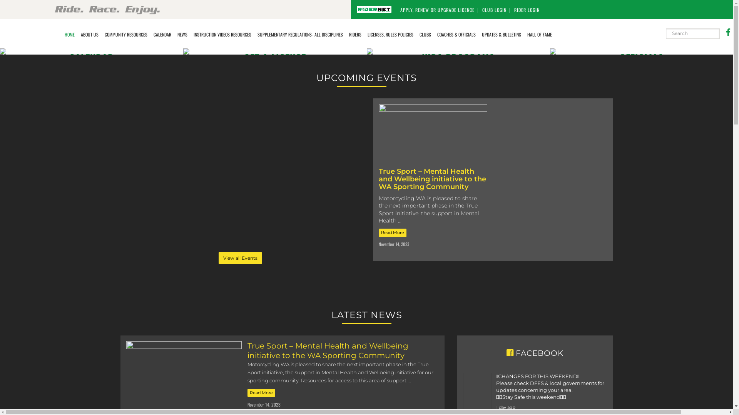  What do you see at coordinates (456, 34) in the screenshot?
I see `COACHES & OFFICIALS` at bounding box center [456, 34].